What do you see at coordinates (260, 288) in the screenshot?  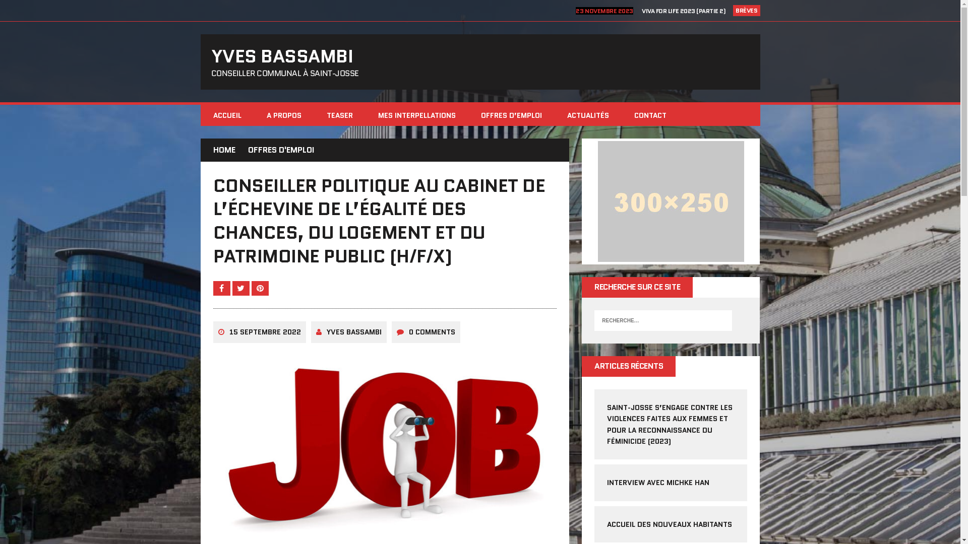 I see `Pin This Post` at bounding box center [260, 288].